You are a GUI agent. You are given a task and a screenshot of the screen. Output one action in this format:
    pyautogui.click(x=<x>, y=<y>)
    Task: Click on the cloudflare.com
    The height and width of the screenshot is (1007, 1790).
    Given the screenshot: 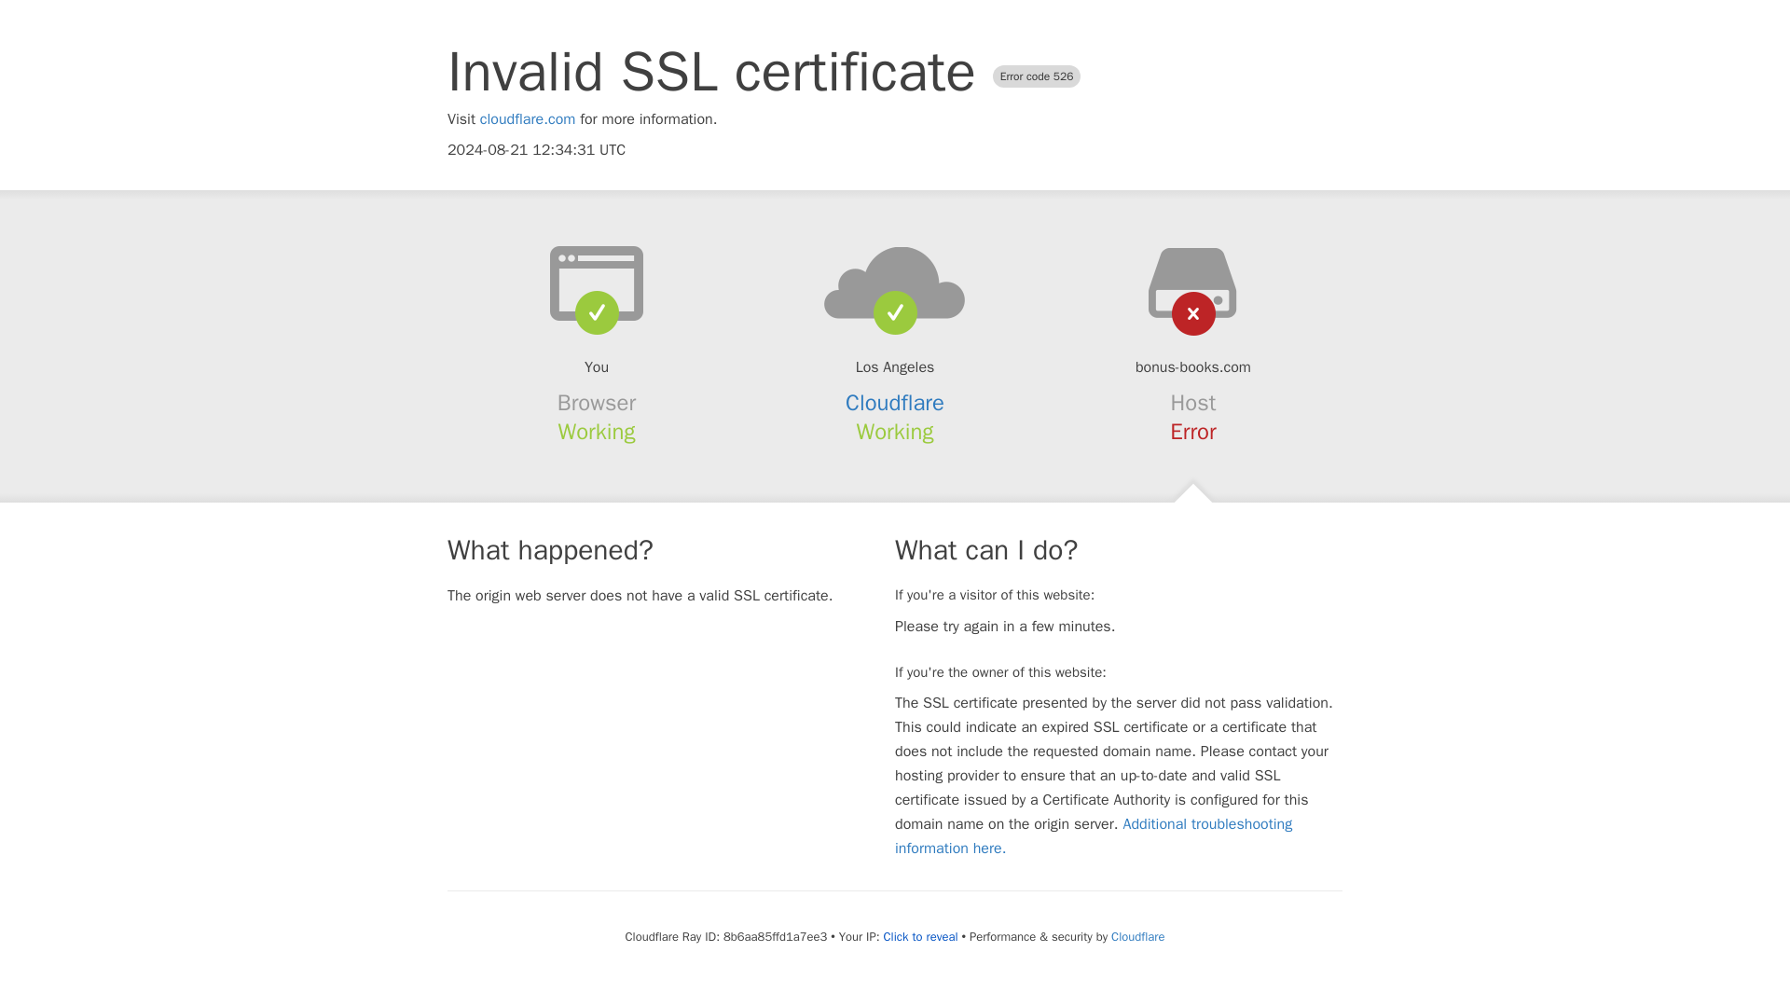 What is the action you would take?
    pyautogui.click(x=528, y=119)
    